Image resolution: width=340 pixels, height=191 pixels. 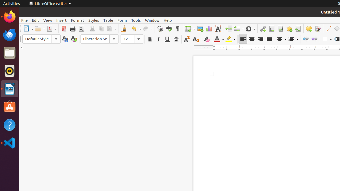 What do you see at coordinates (10, 125) in the screenshot?
I see `Help` at bounding box center [10, 125].